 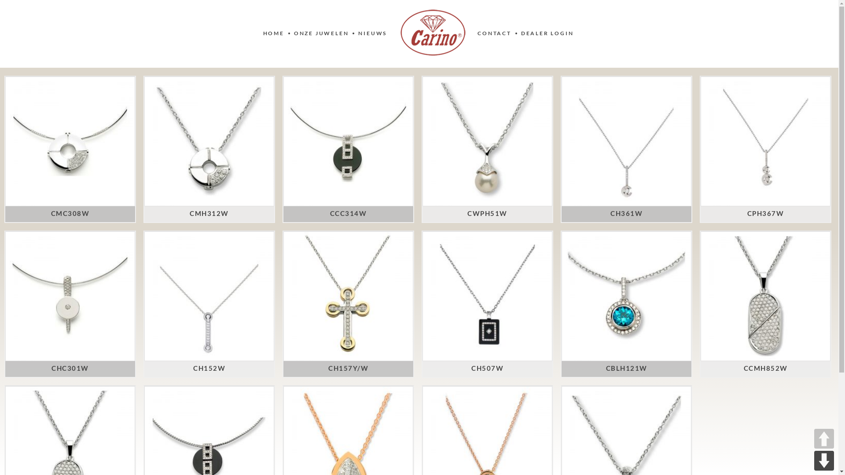 I want to click on NIEUWS, so click(x=372, y=33).